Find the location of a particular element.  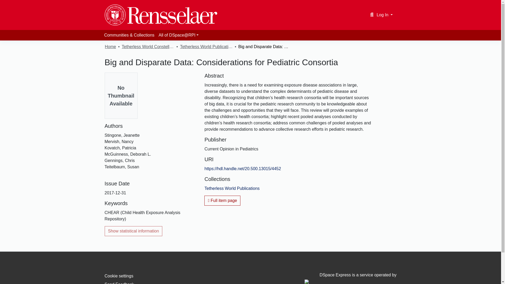

Show statistical information is located at coordinates (134, 231).